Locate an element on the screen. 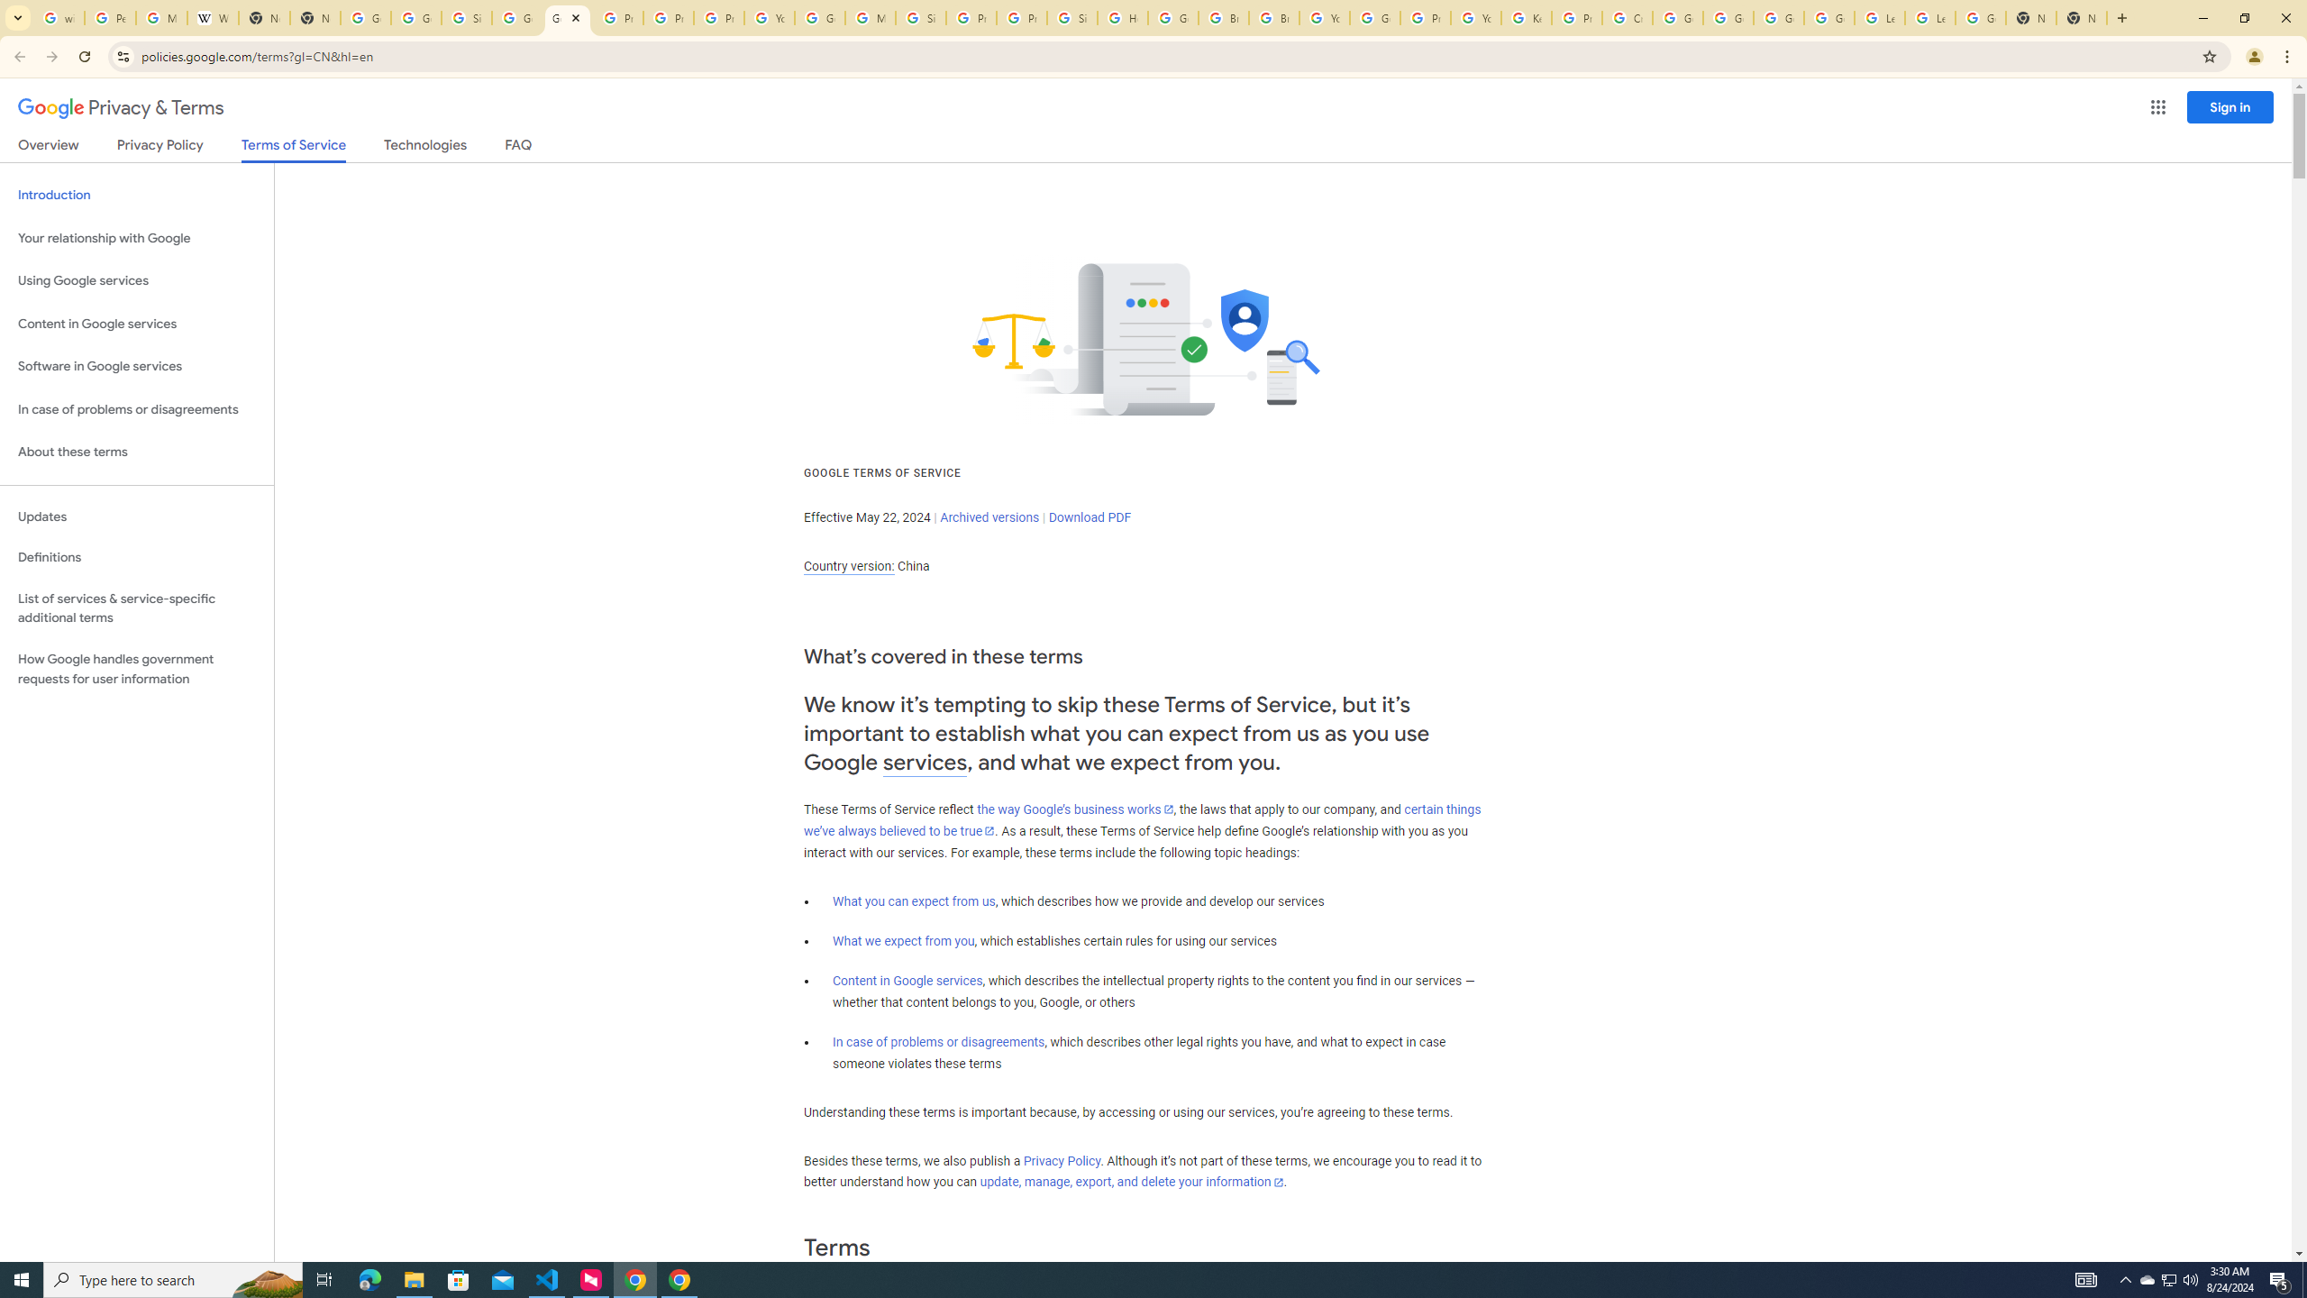  New Tab is located at coordinates (2082, 18).